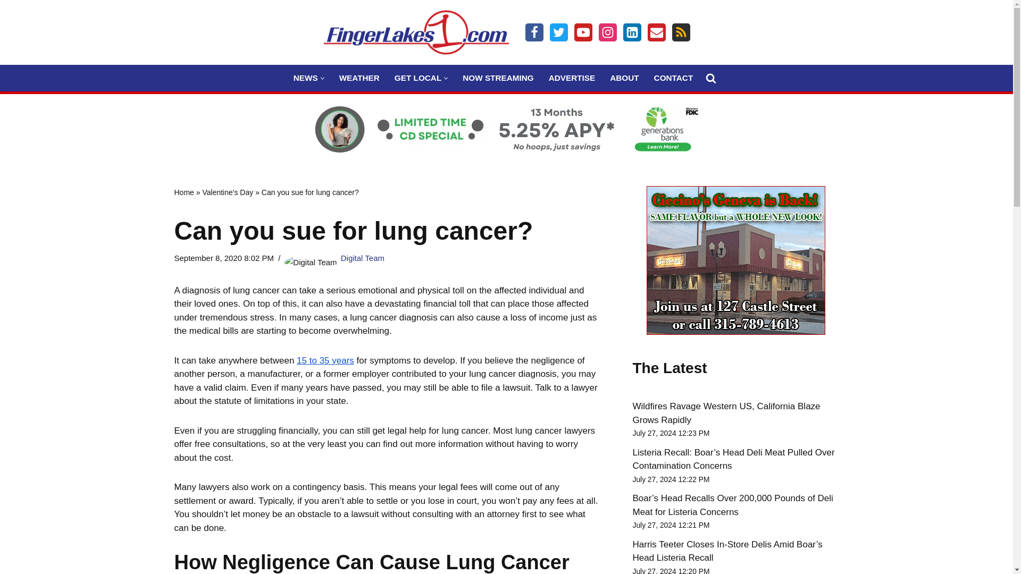  I want to click on ADVERTISE, so click(572, 78).